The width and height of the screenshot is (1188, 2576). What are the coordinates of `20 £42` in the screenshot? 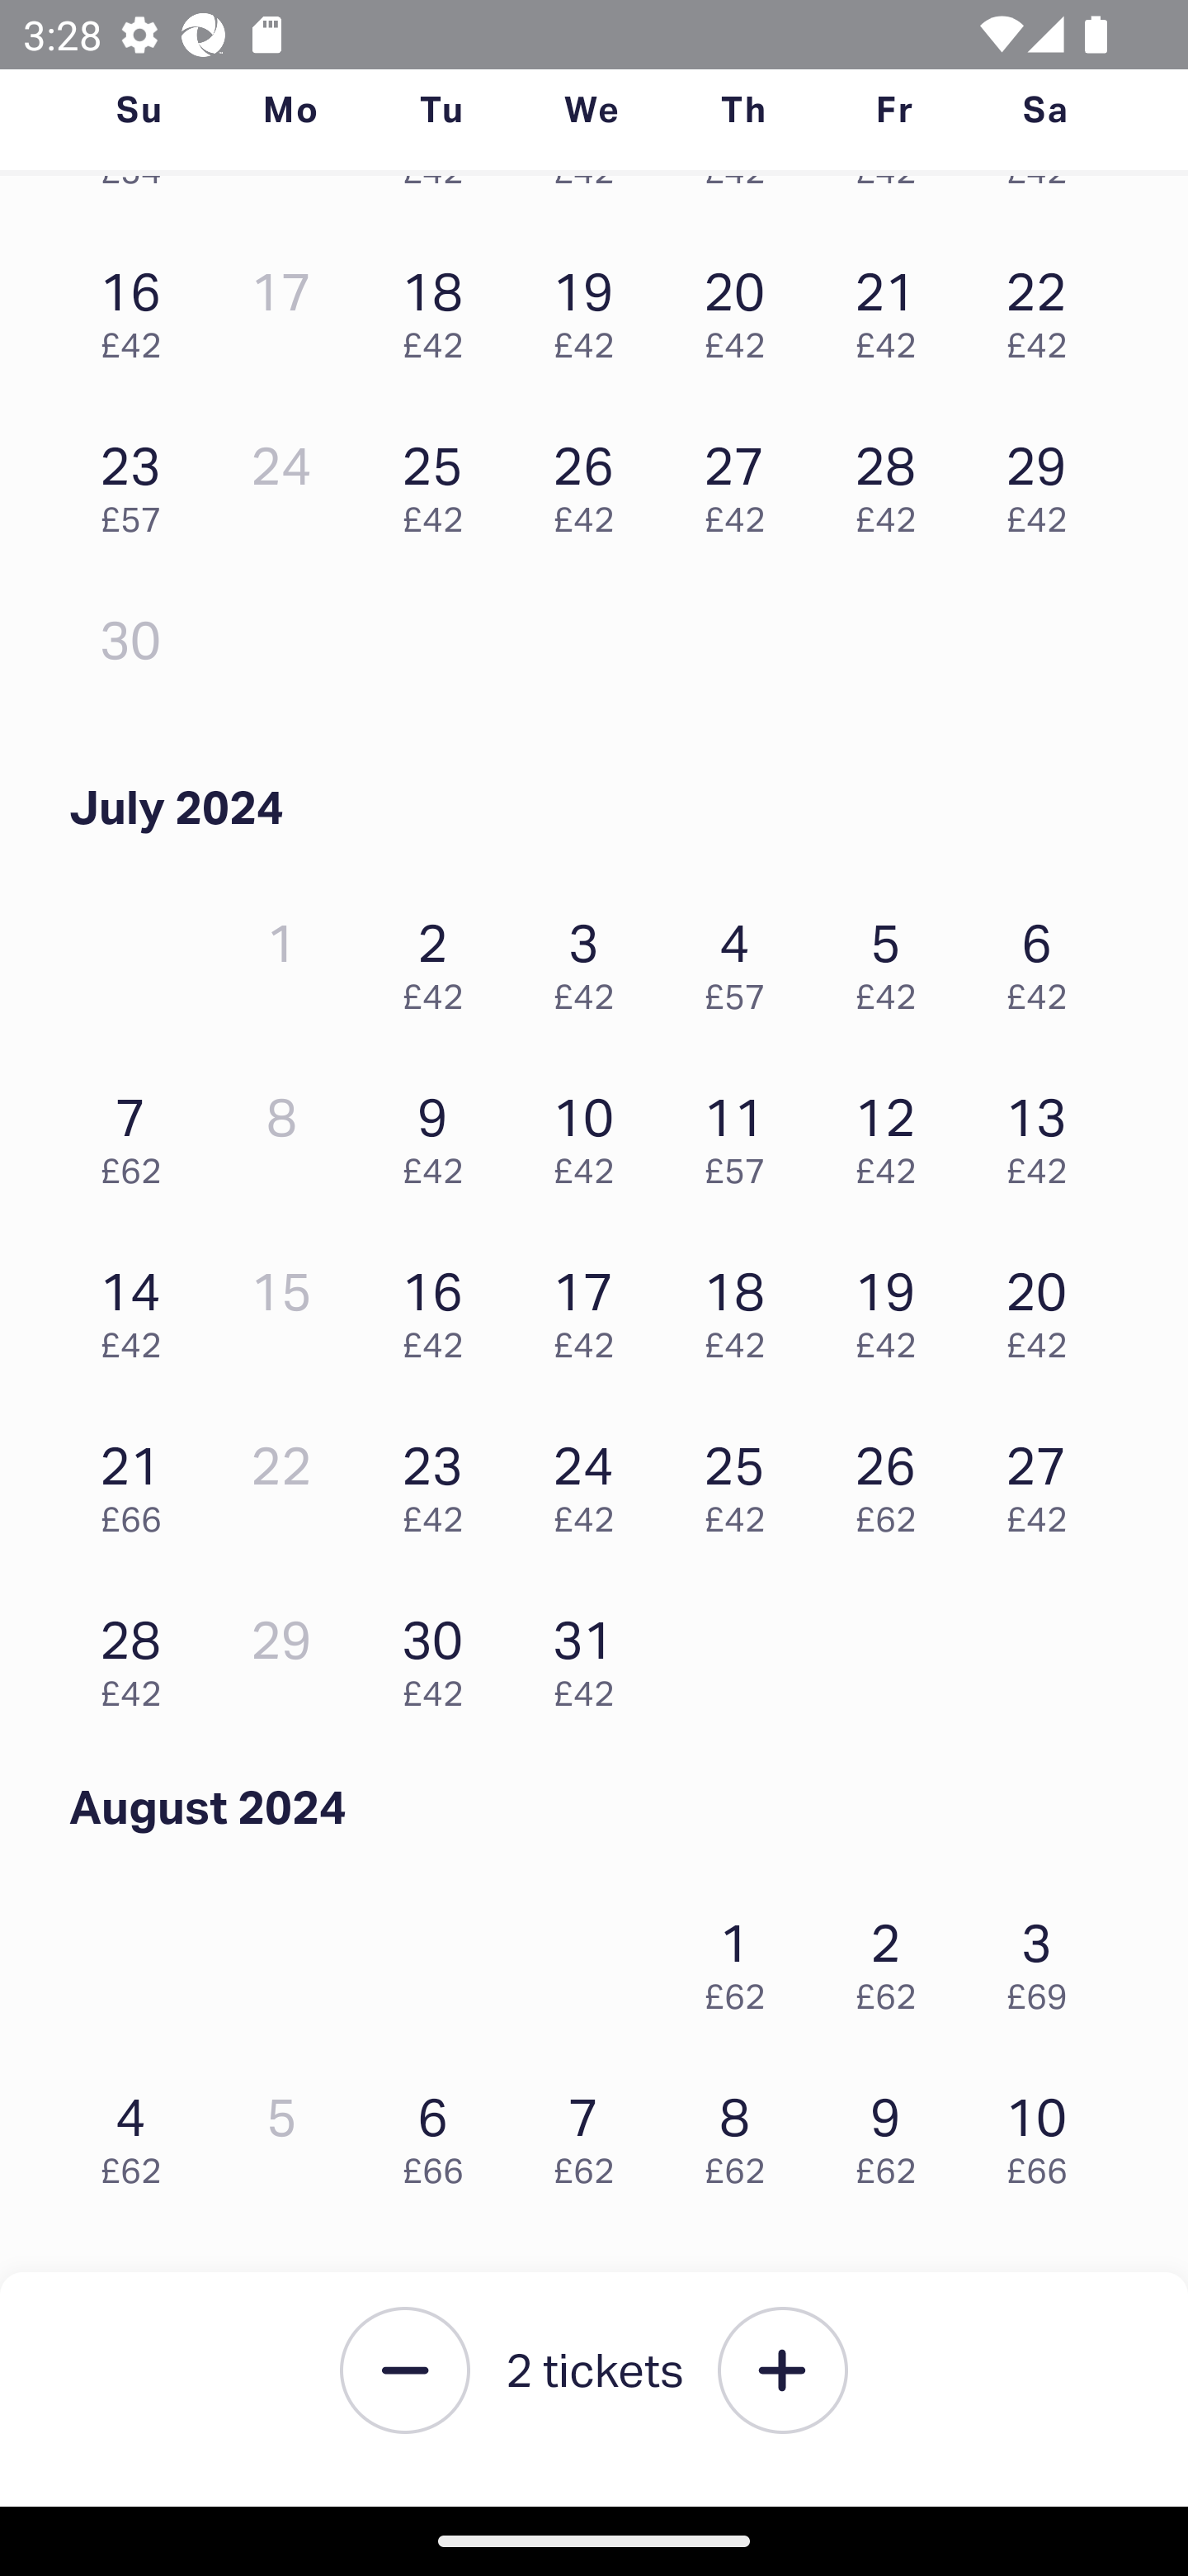 It's located at (742, 307).